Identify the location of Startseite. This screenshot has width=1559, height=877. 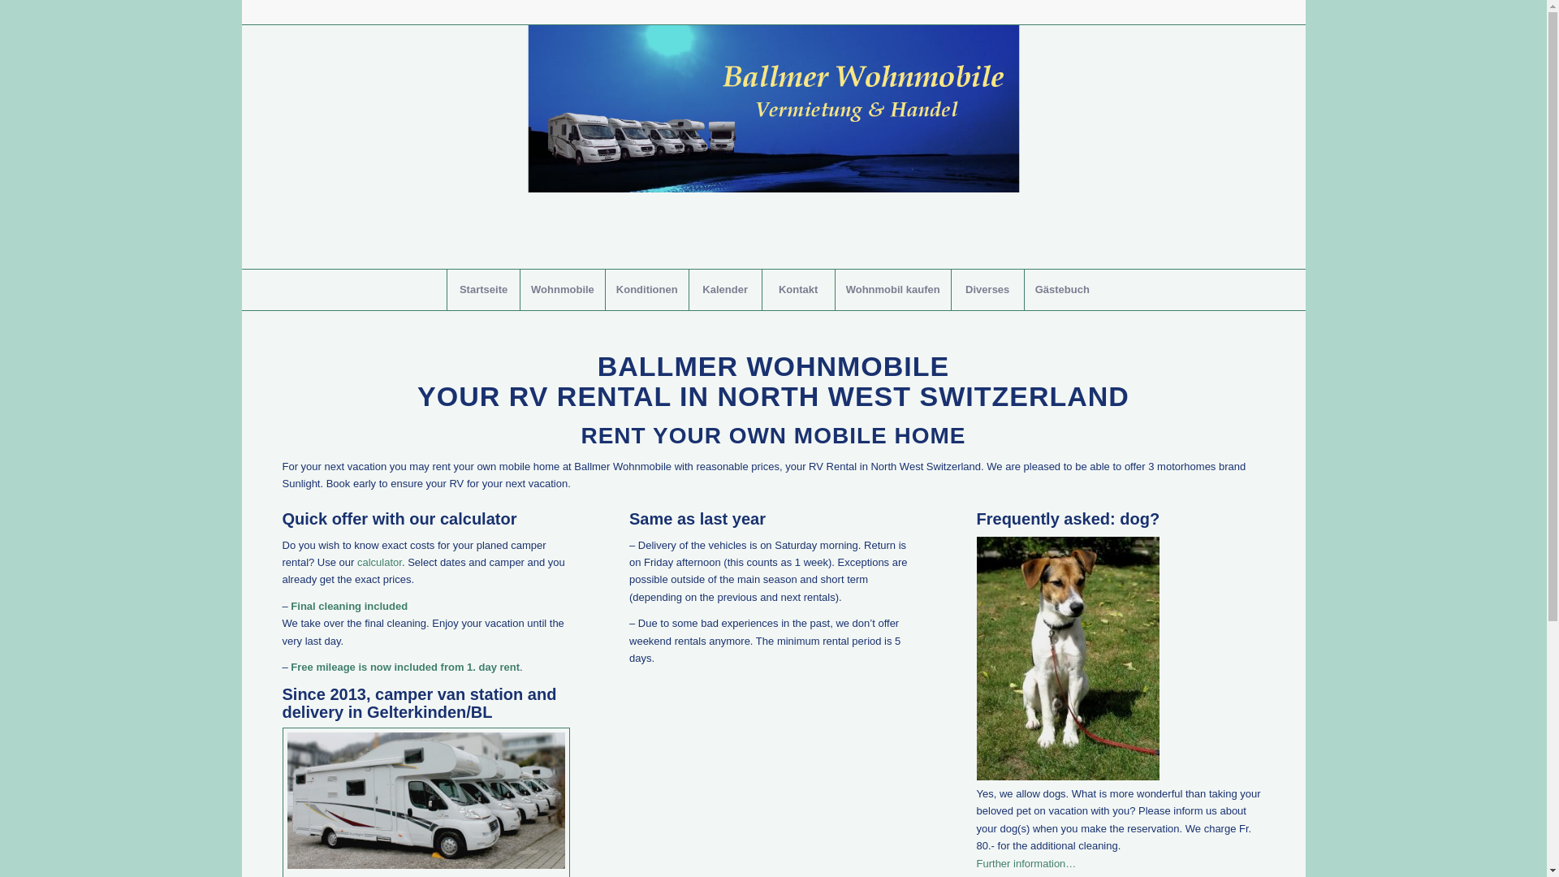
(483, 290).